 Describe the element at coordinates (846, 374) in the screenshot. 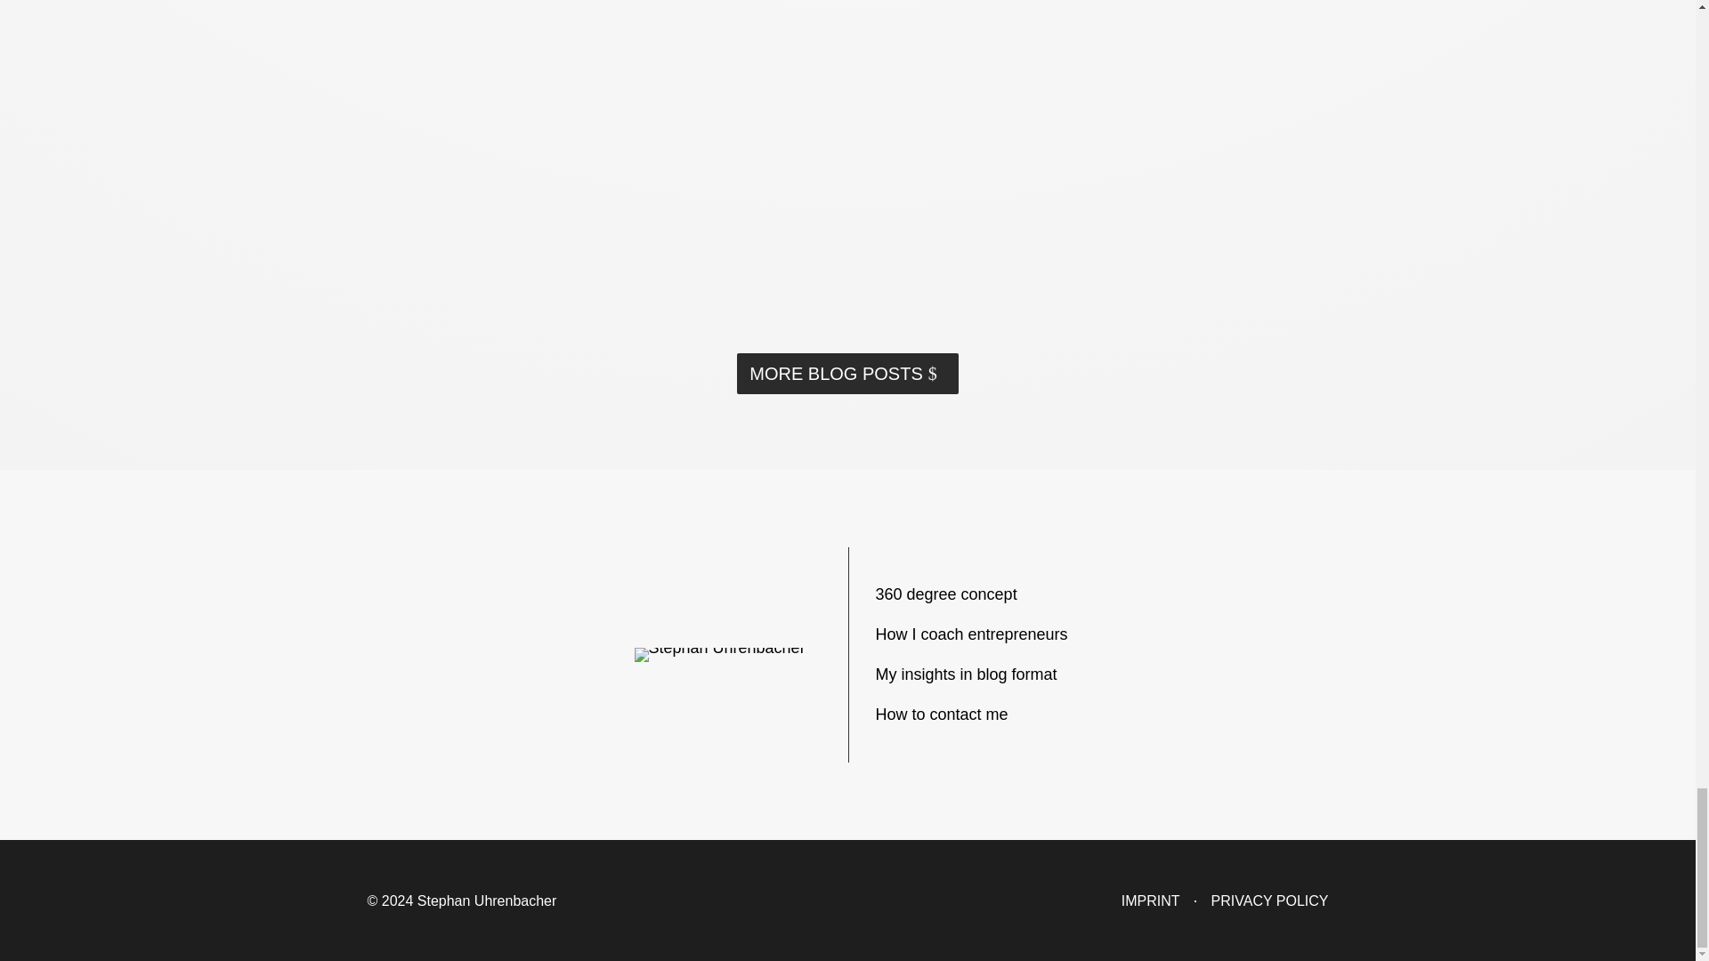

I see `MORE BLOG POSTS` at that location.